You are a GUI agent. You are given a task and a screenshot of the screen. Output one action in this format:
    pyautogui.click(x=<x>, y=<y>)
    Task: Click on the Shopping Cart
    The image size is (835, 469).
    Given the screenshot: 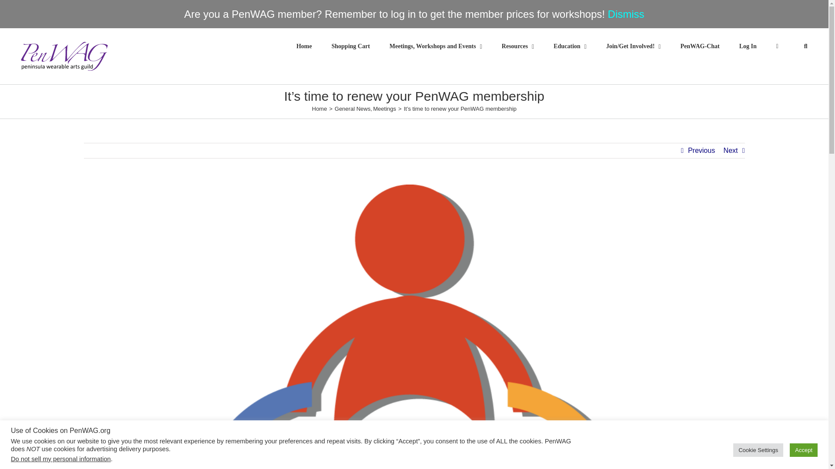 What is the action you would take?
    pyautogui.click(x=351, y=46)
    